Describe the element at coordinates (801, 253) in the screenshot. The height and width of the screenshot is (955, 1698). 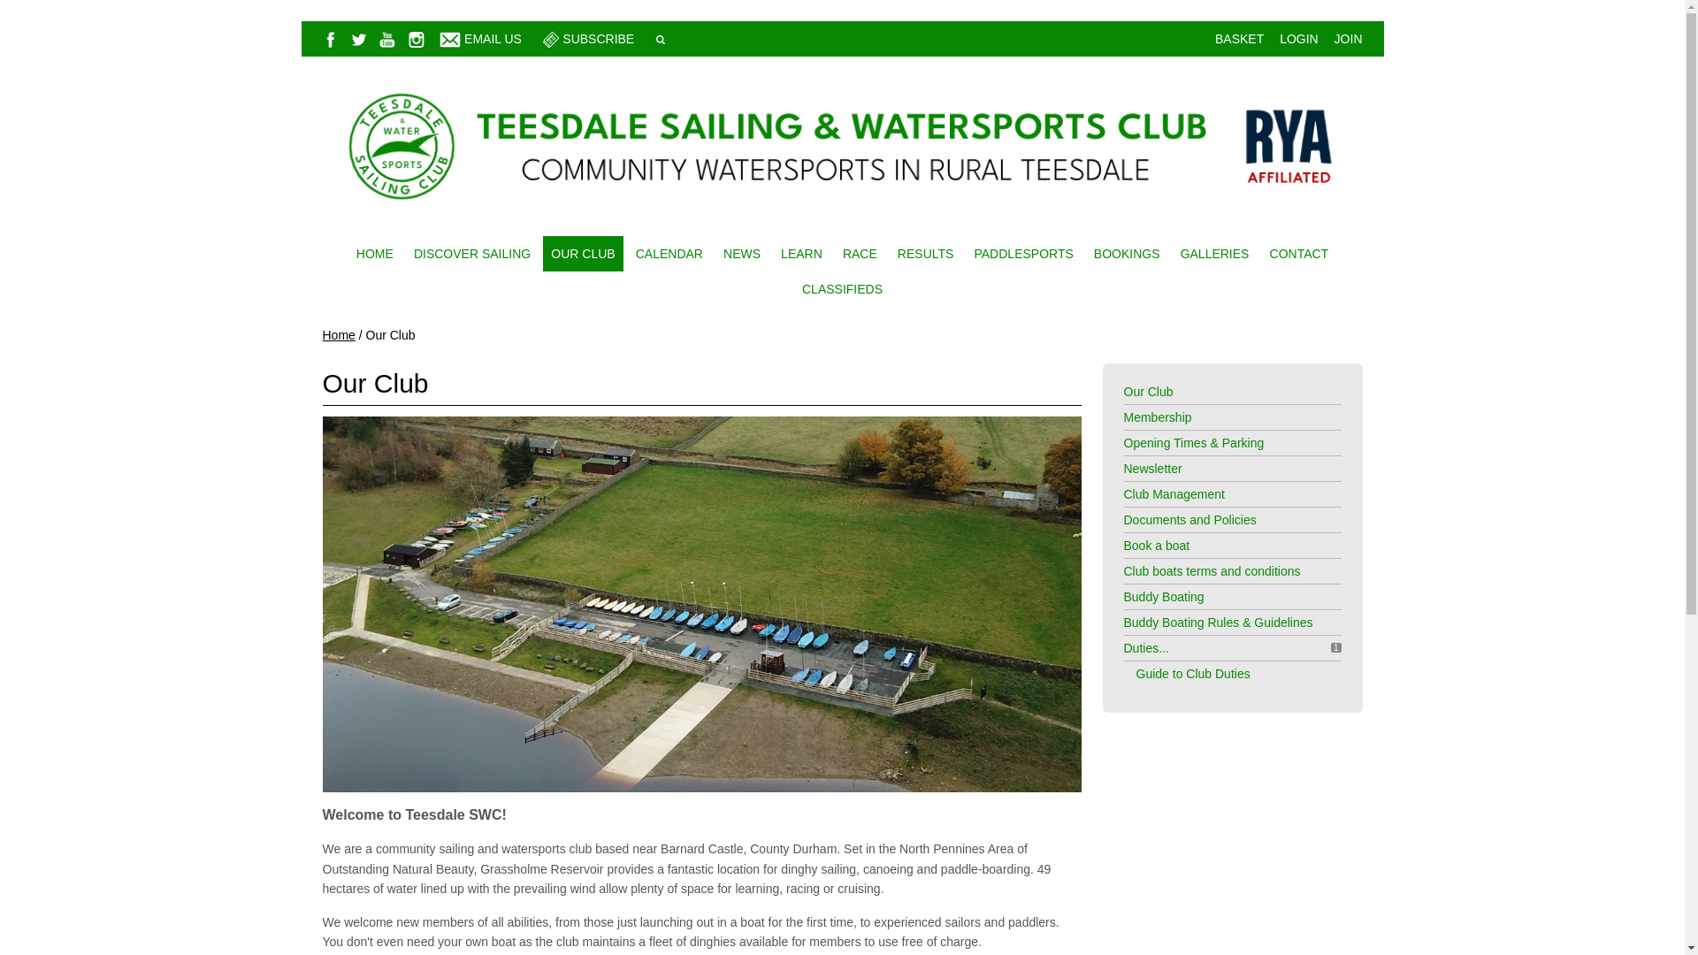
I see `LEARN` at that location.